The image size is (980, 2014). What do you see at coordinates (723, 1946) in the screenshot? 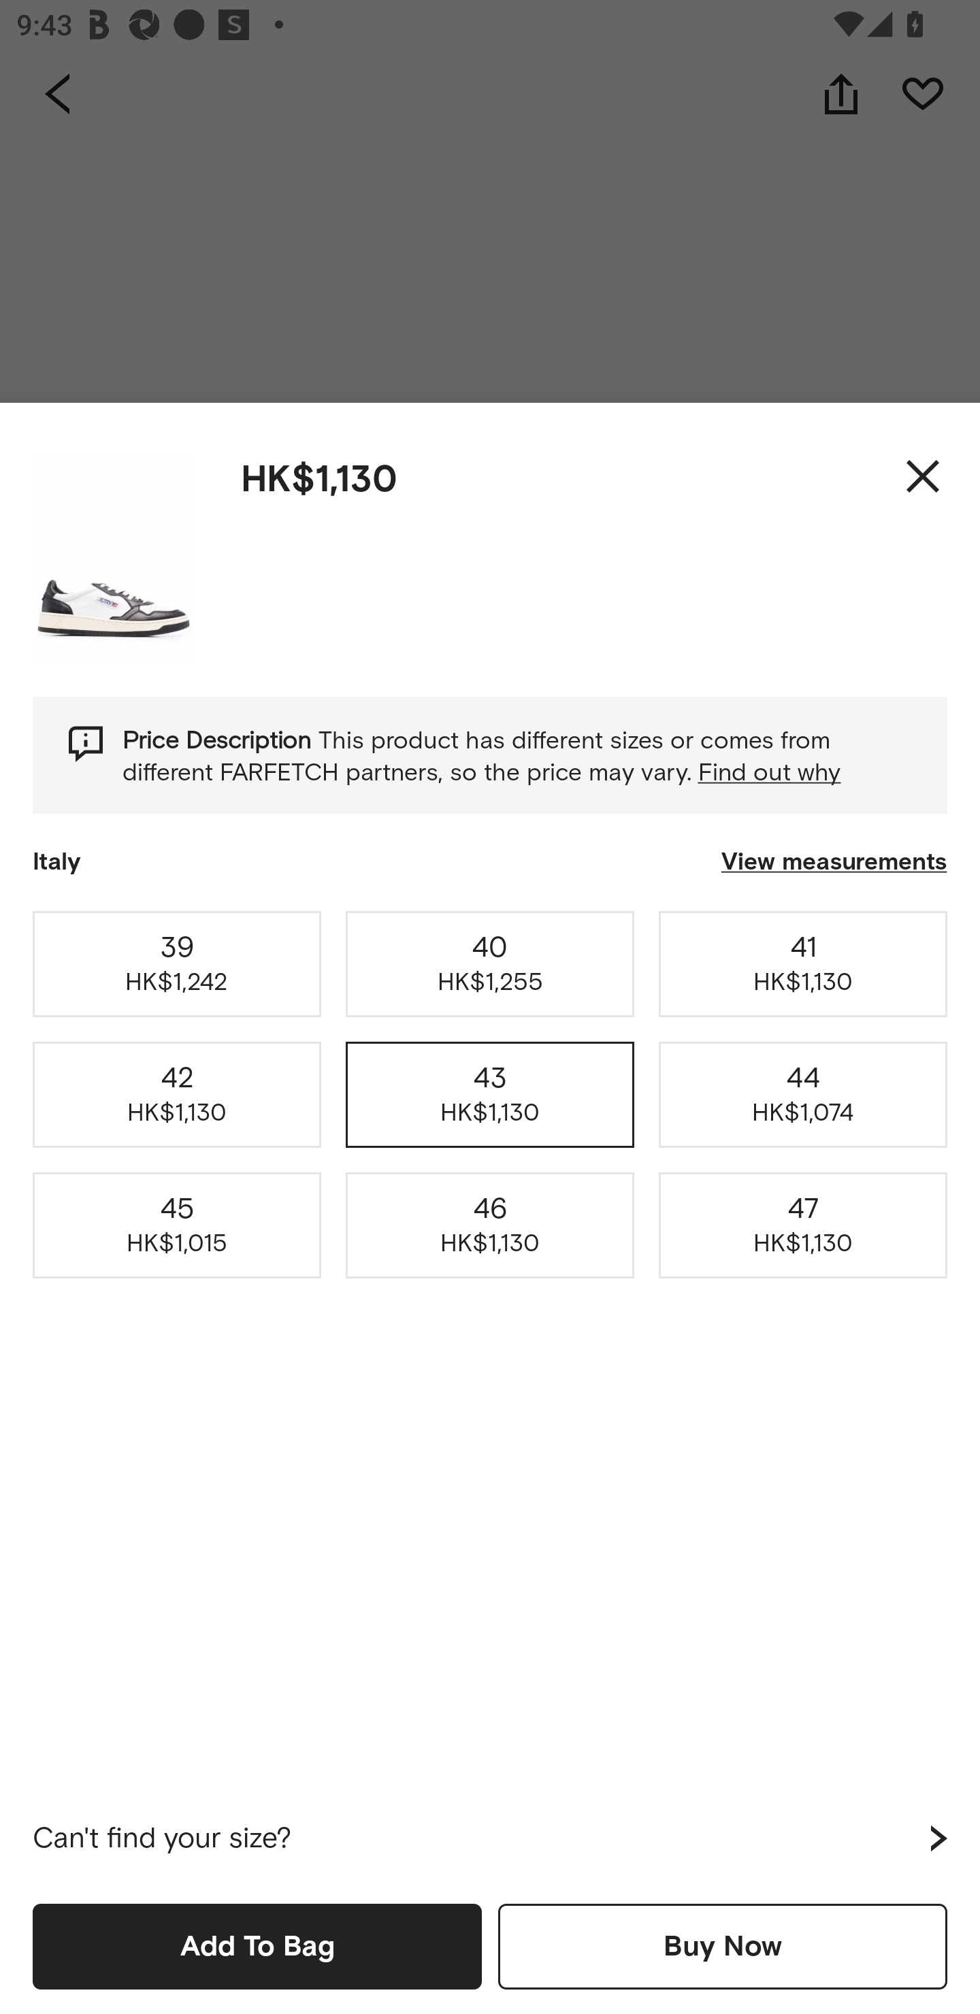
I see `Buy Now` at bounding box center [723, 1946].